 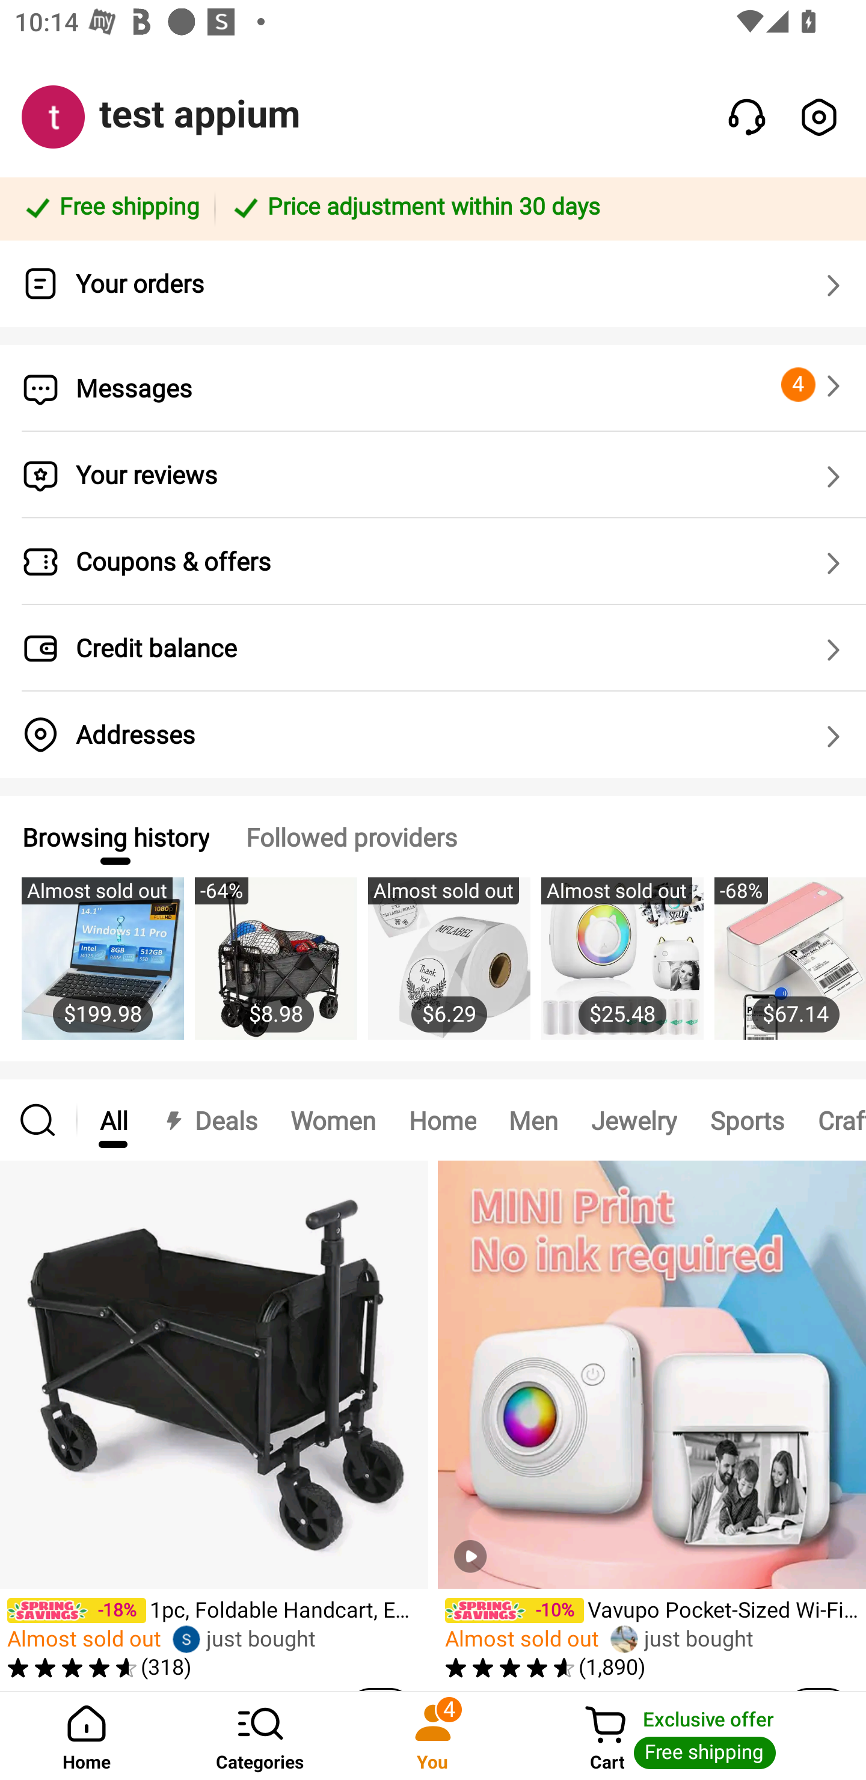 What do you see at coordinates (443, 1119) in the screenshot?
I see `Home` at bounding box center [443, 1119].